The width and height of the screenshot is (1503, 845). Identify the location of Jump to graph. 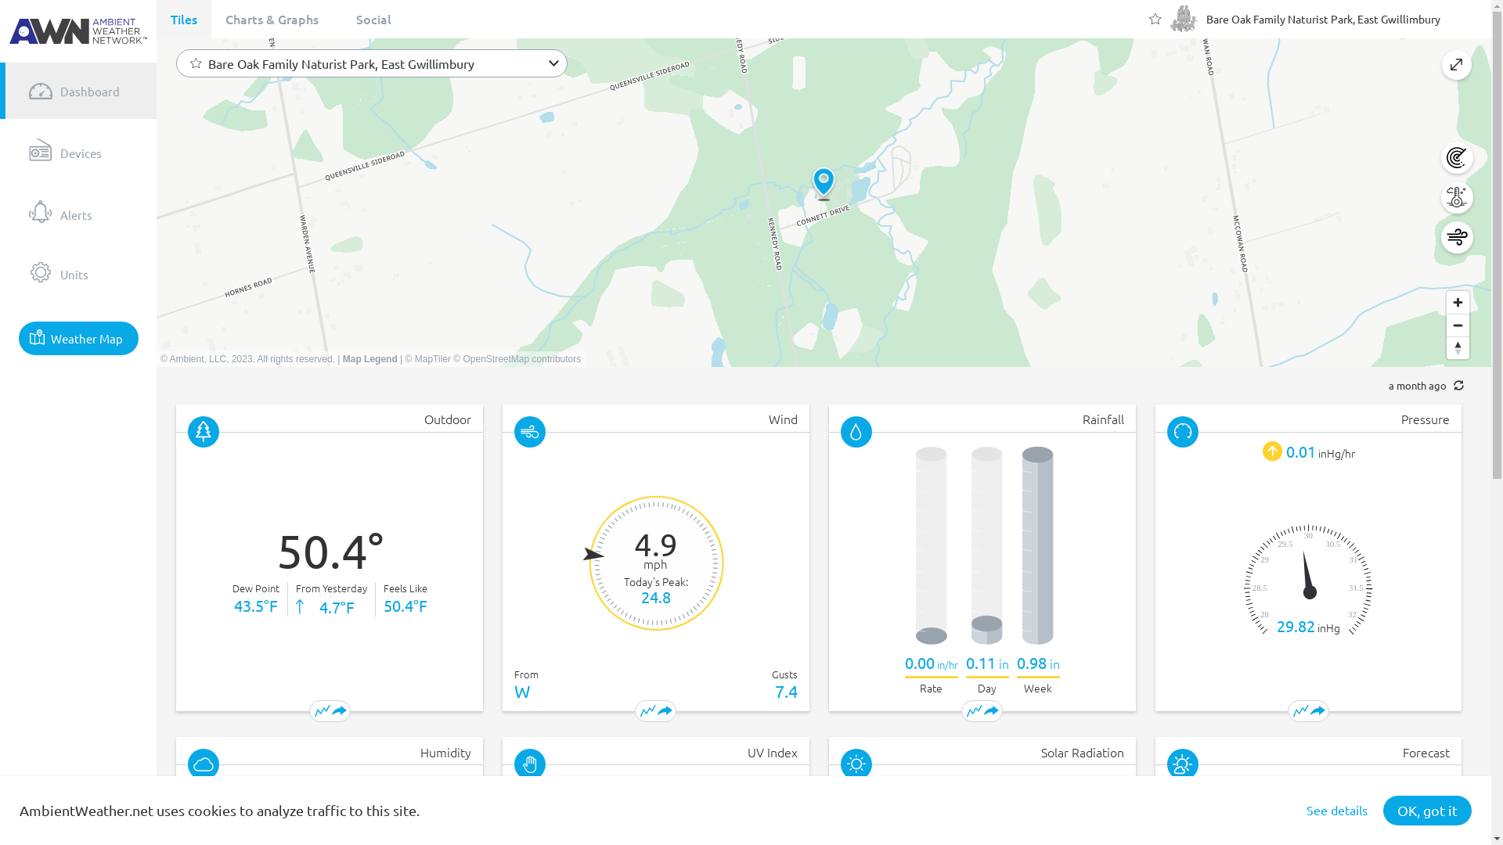
(1301, 711).